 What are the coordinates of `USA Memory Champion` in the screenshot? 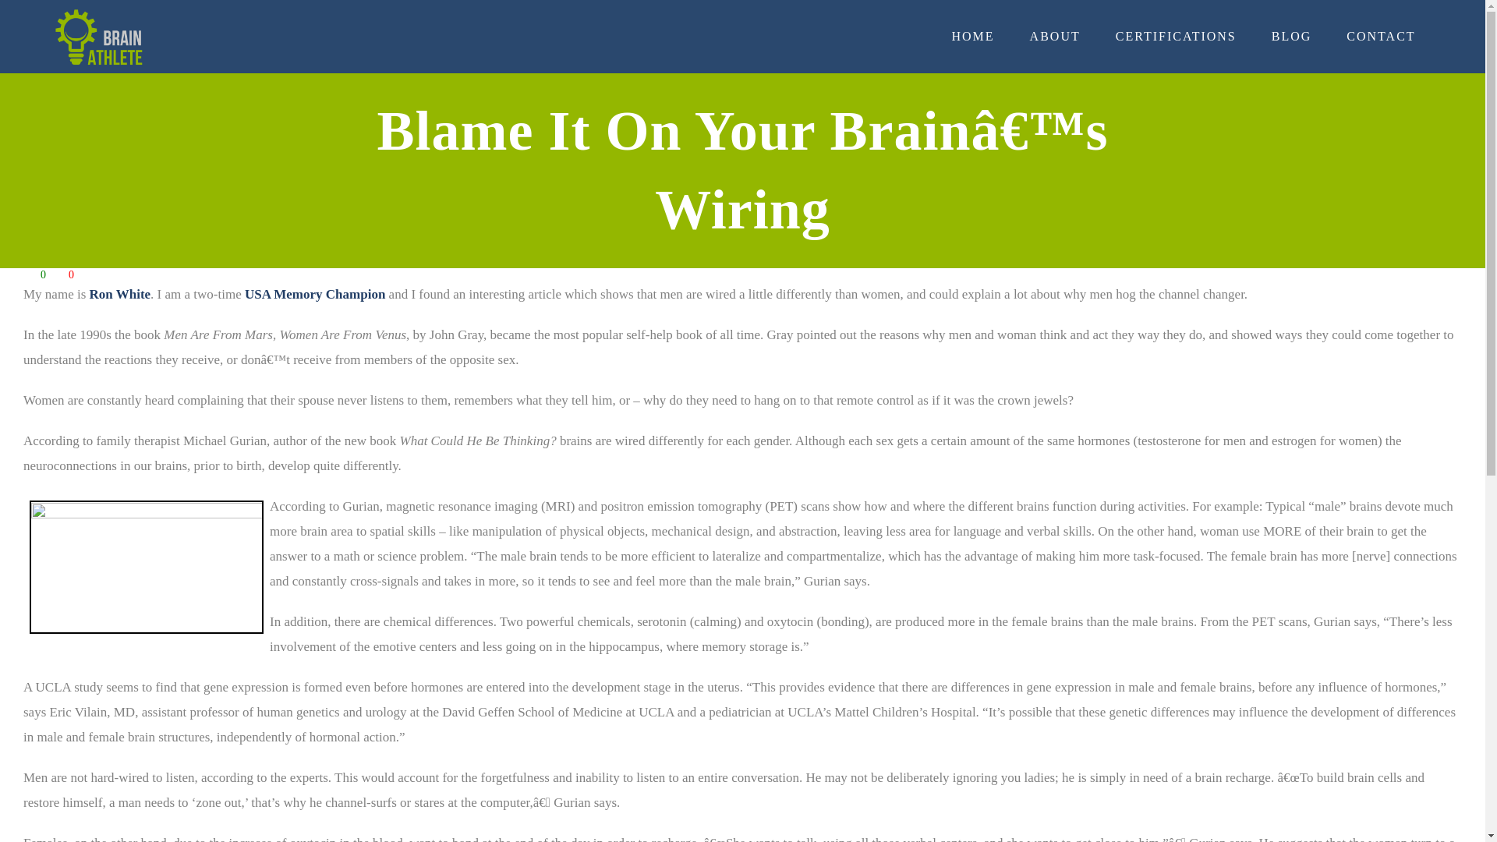 It's located at (315, 294).